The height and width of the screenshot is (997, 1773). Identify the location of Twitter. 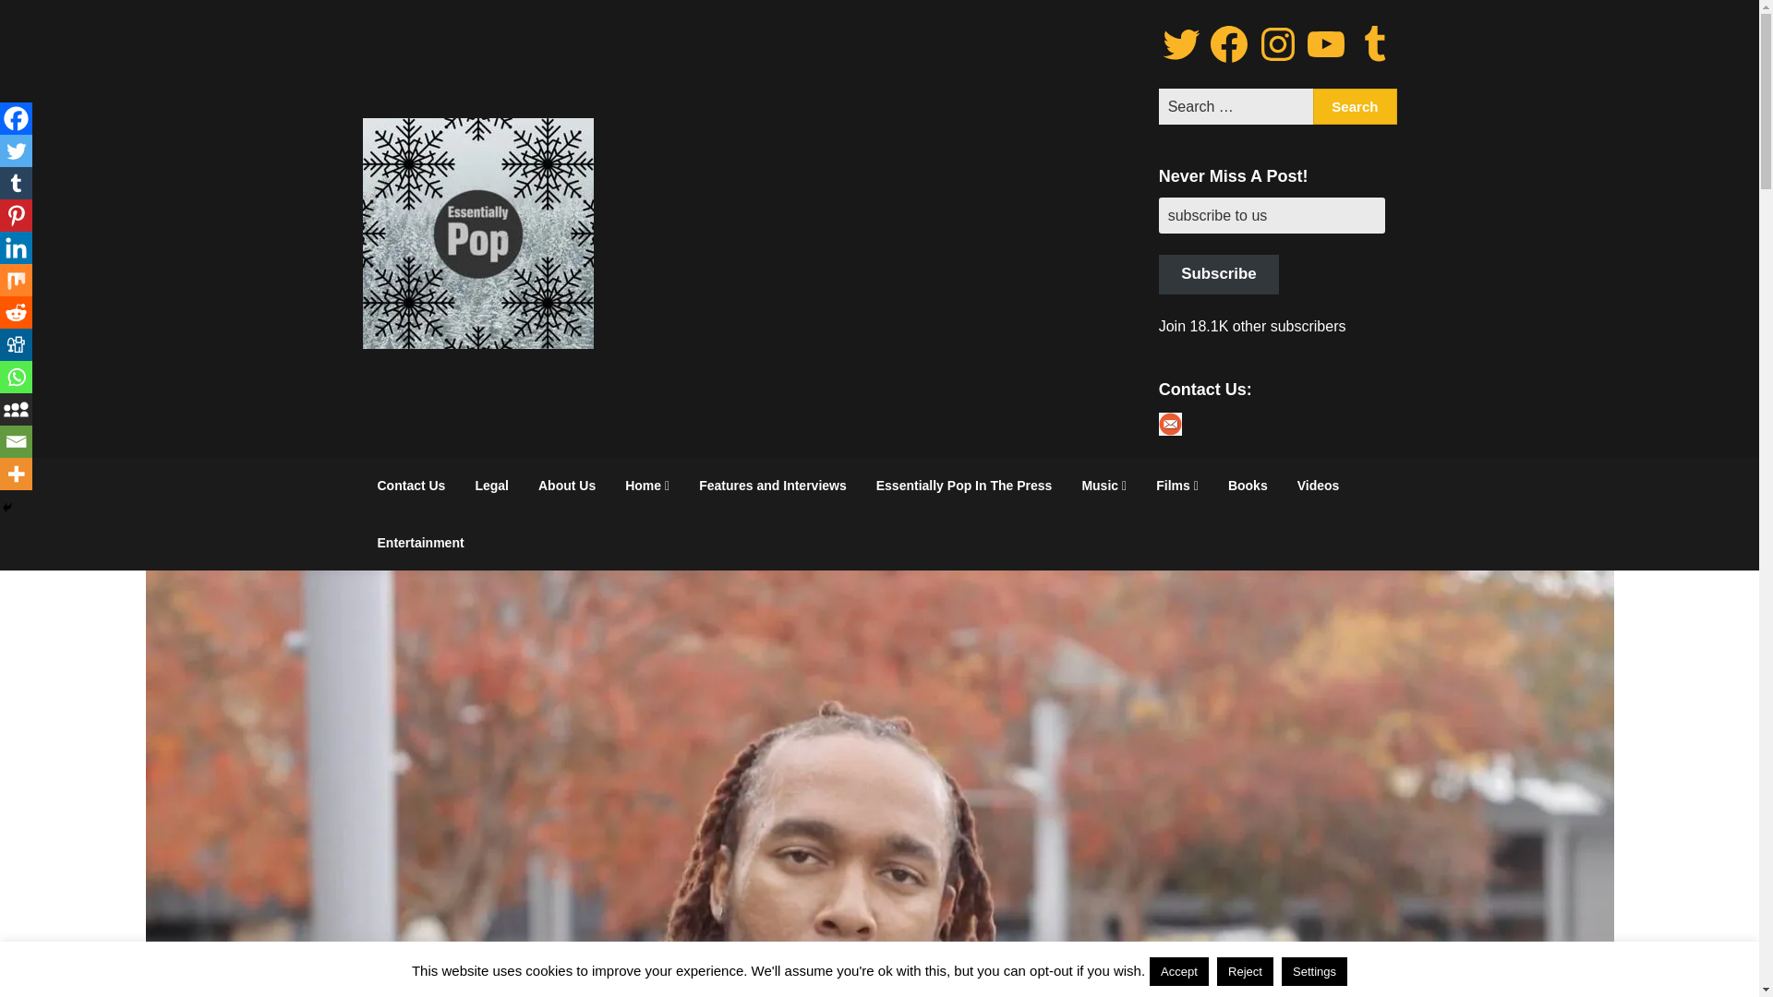
(1181, 44).